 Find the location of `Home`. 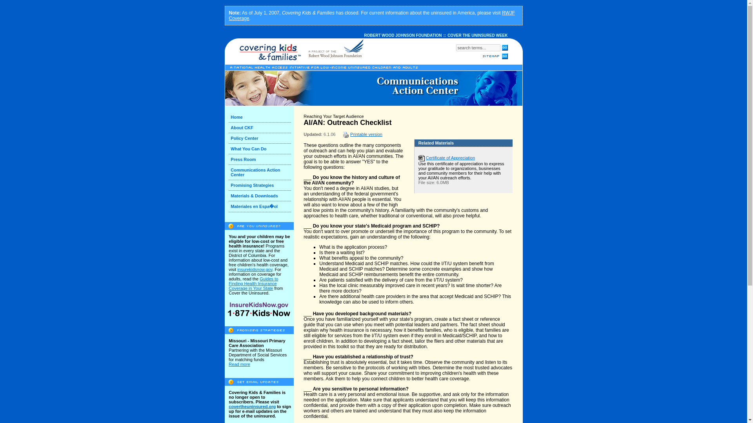

Home is located at coordinates (236, 117).